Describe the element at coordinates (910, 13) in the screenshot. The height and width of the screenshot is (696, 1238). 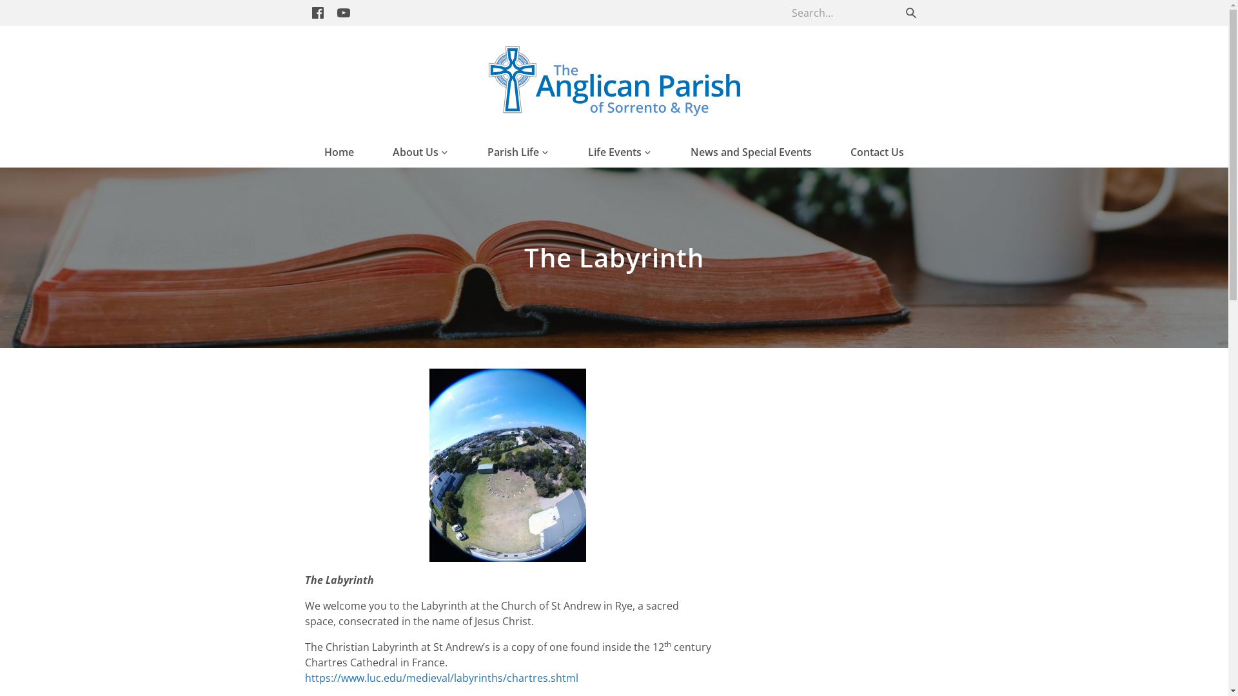
I see `Search` at that location.